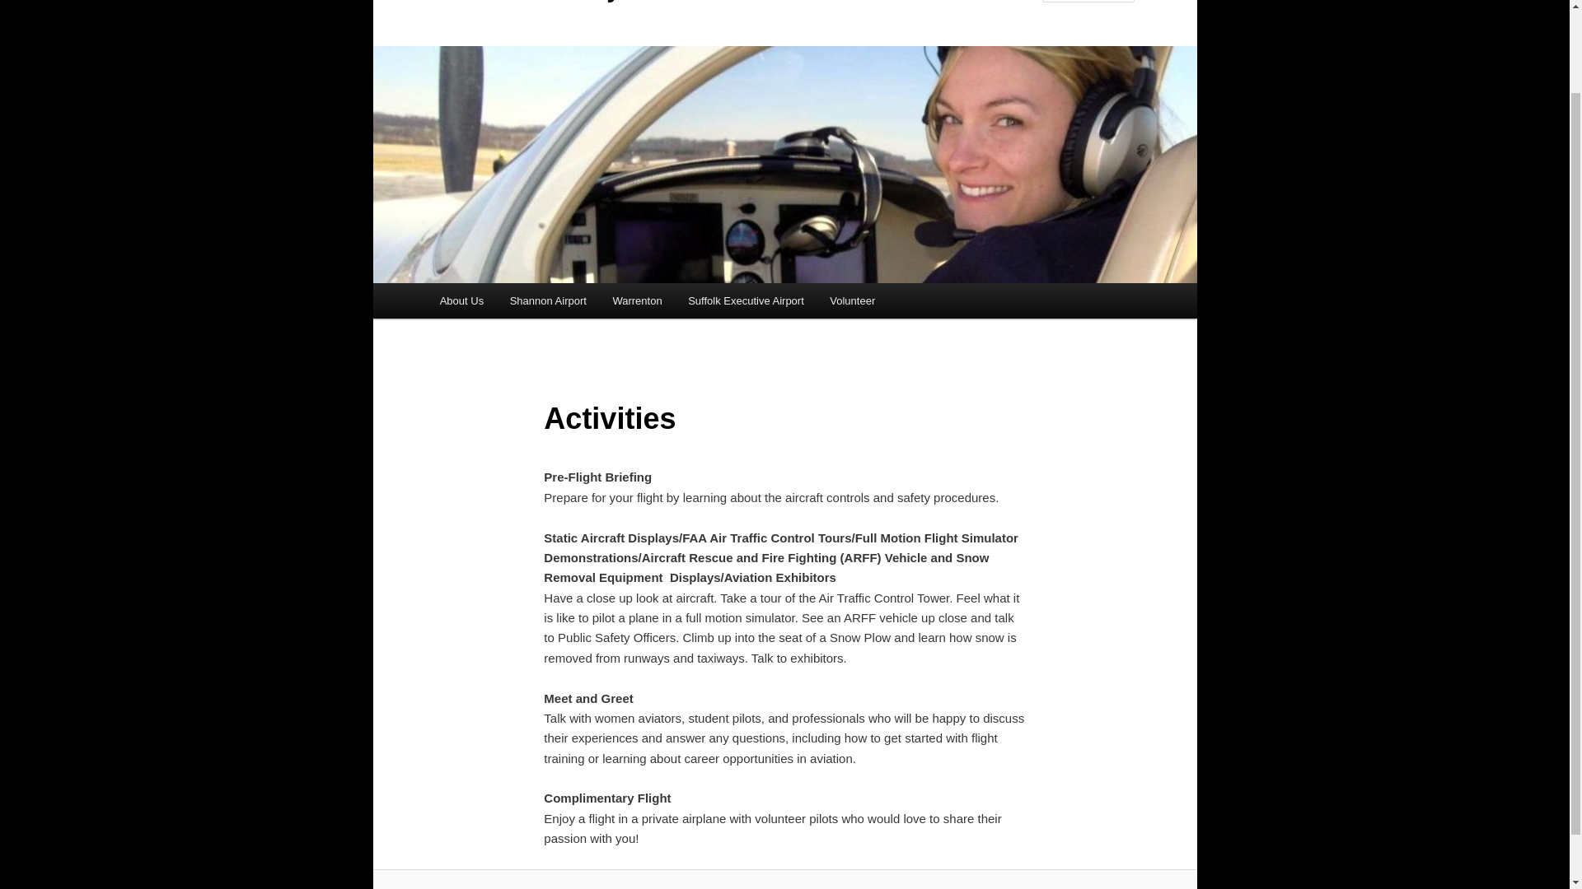  Describe the element at coordinates (745, 300) in the screenshot. I see `Suffolk Executive Airport` at that location.